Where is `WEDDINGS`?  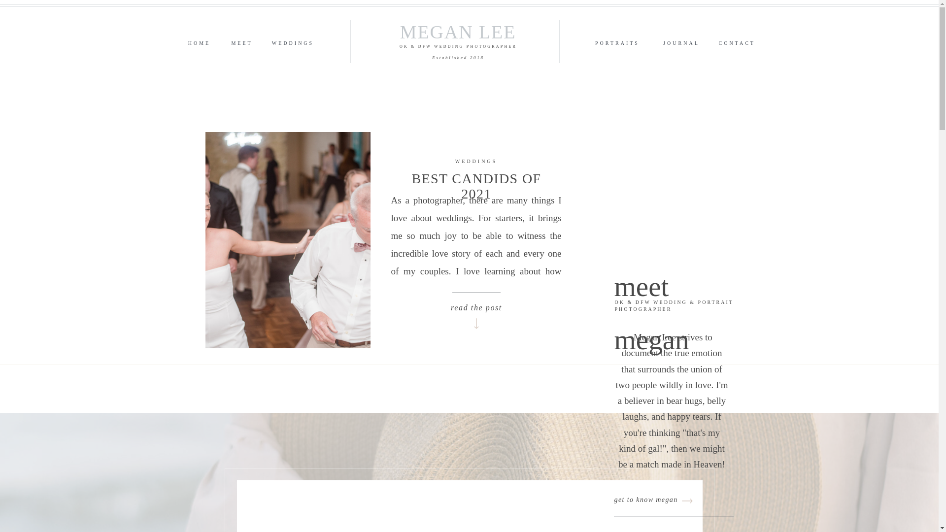 WEDDINGS is located at coordinates (292, 41).